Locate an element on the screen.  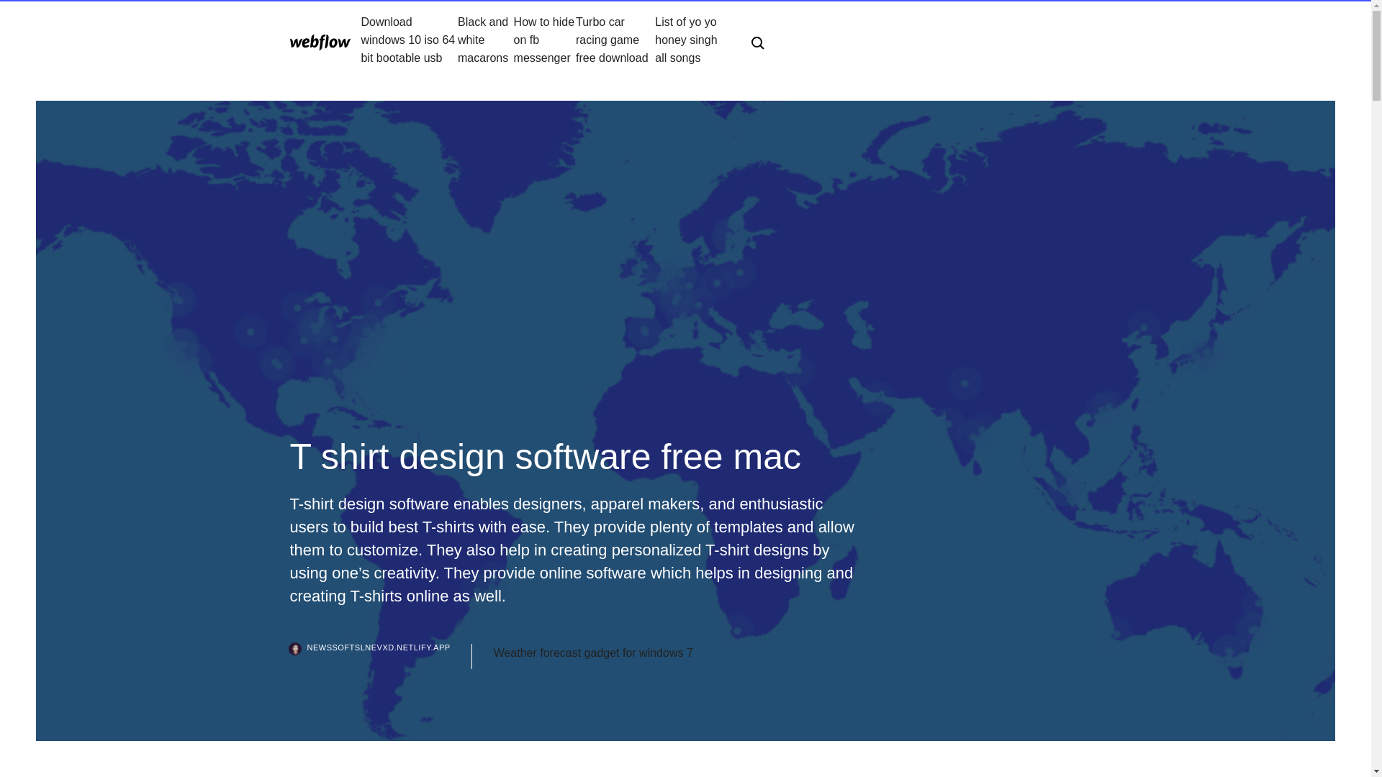
NEWSSOFTSLNEVXD.NETLIFY.APP is located at coordinates (380, 656).